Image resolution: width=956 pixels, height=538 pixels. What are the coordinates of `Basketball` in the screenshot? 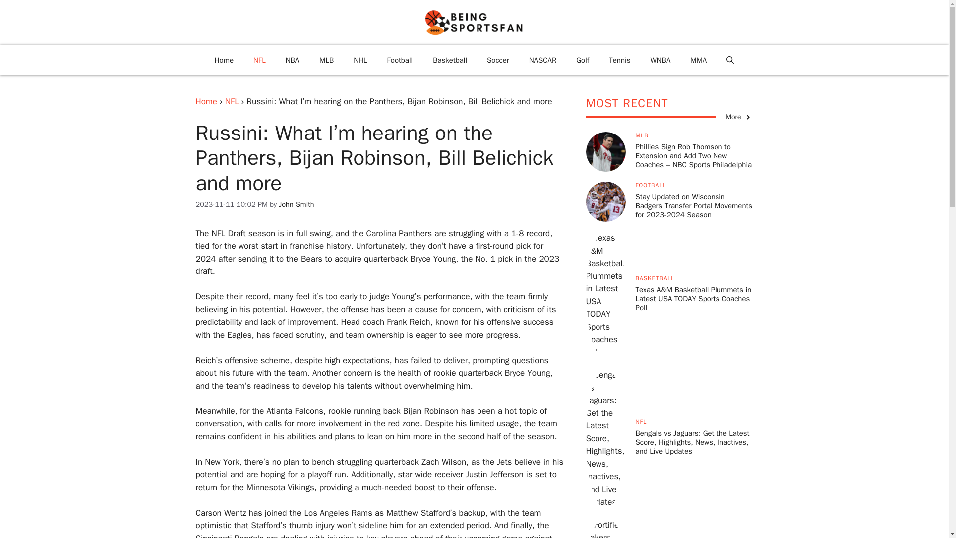 It's located at (450, 60).